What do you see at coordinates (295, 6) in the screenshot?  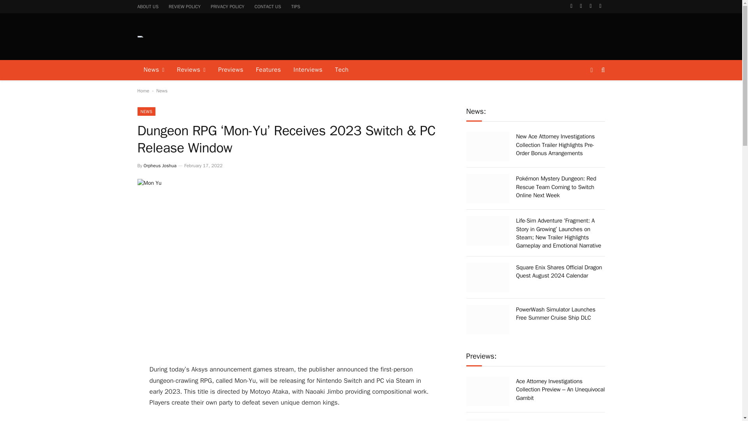 I see `TIPS` at bounding box center [295, 6].